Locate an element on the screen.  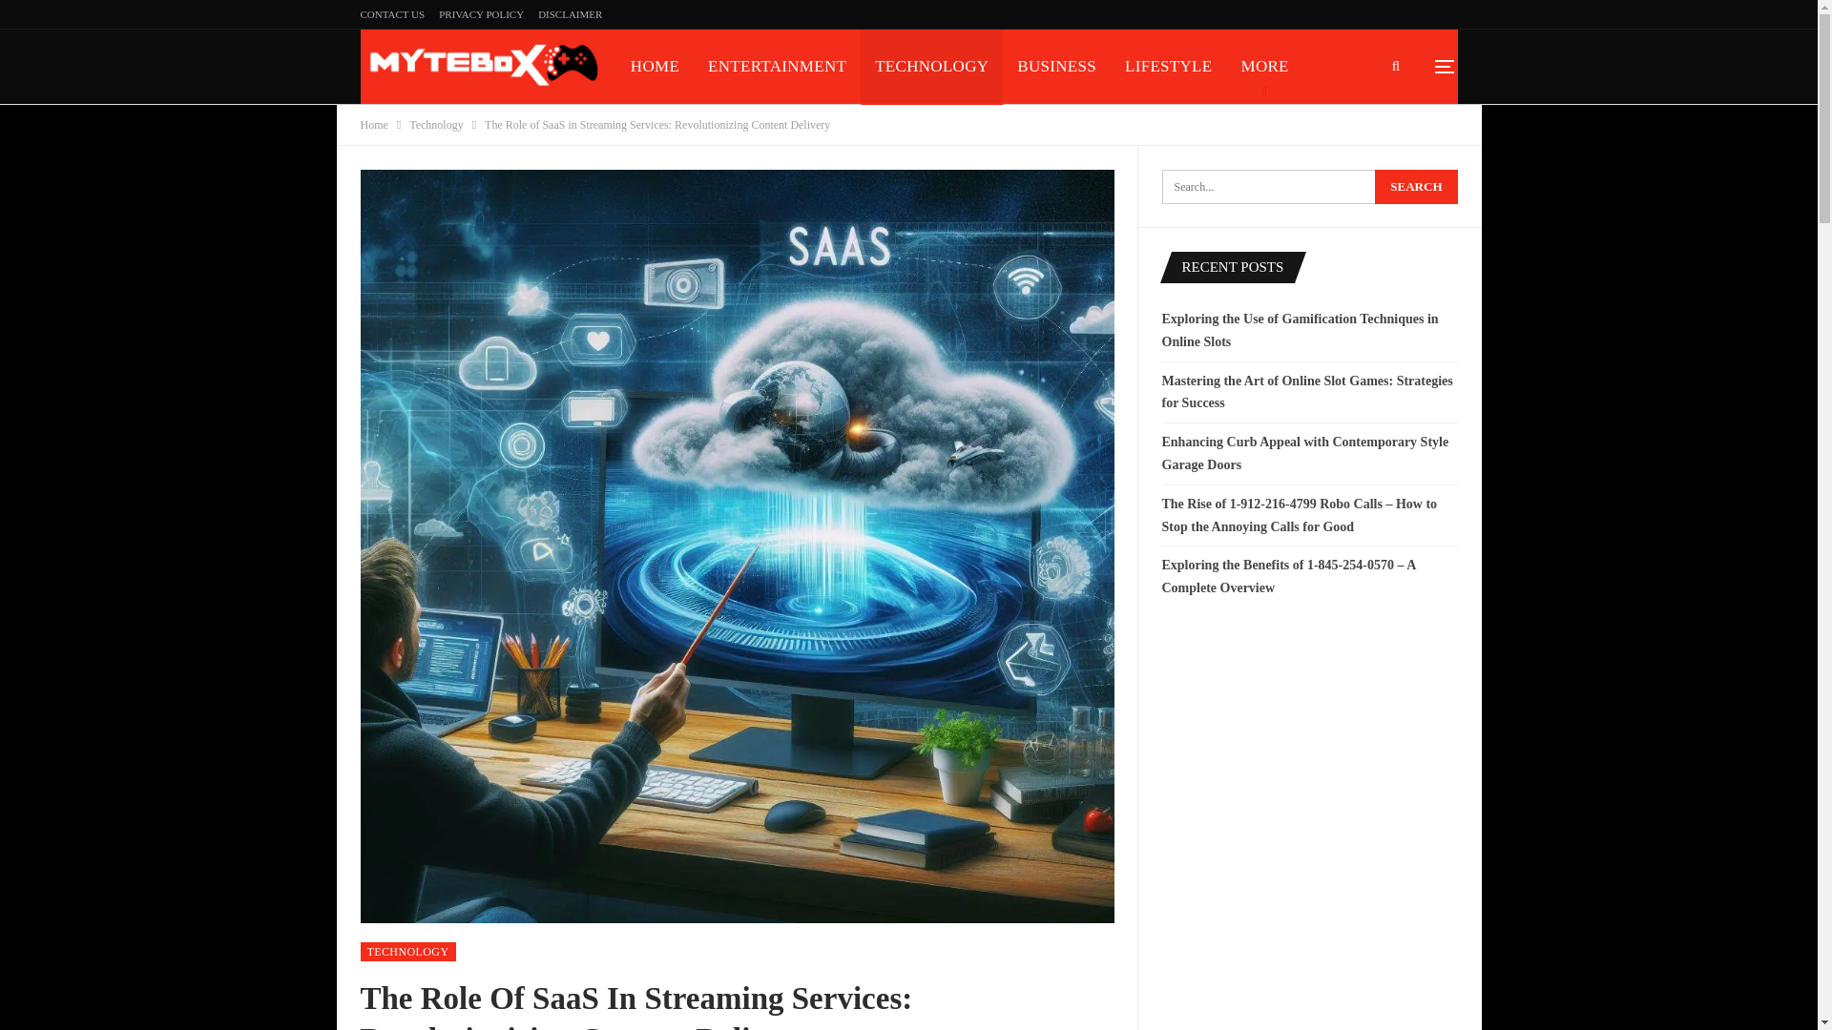
MORE is located at coordinates (1263, 67).